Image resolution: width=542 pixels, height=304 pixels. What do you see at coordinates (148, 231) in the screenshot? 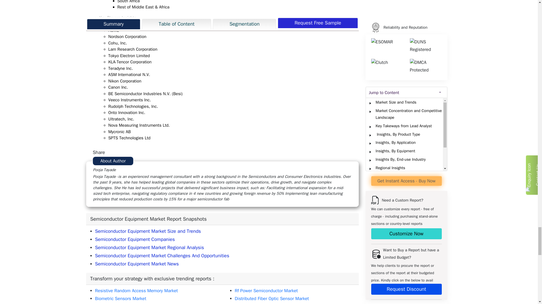
I see `Semiconductor Equipment Market Size and Trends` at bounding box center [148, 231].